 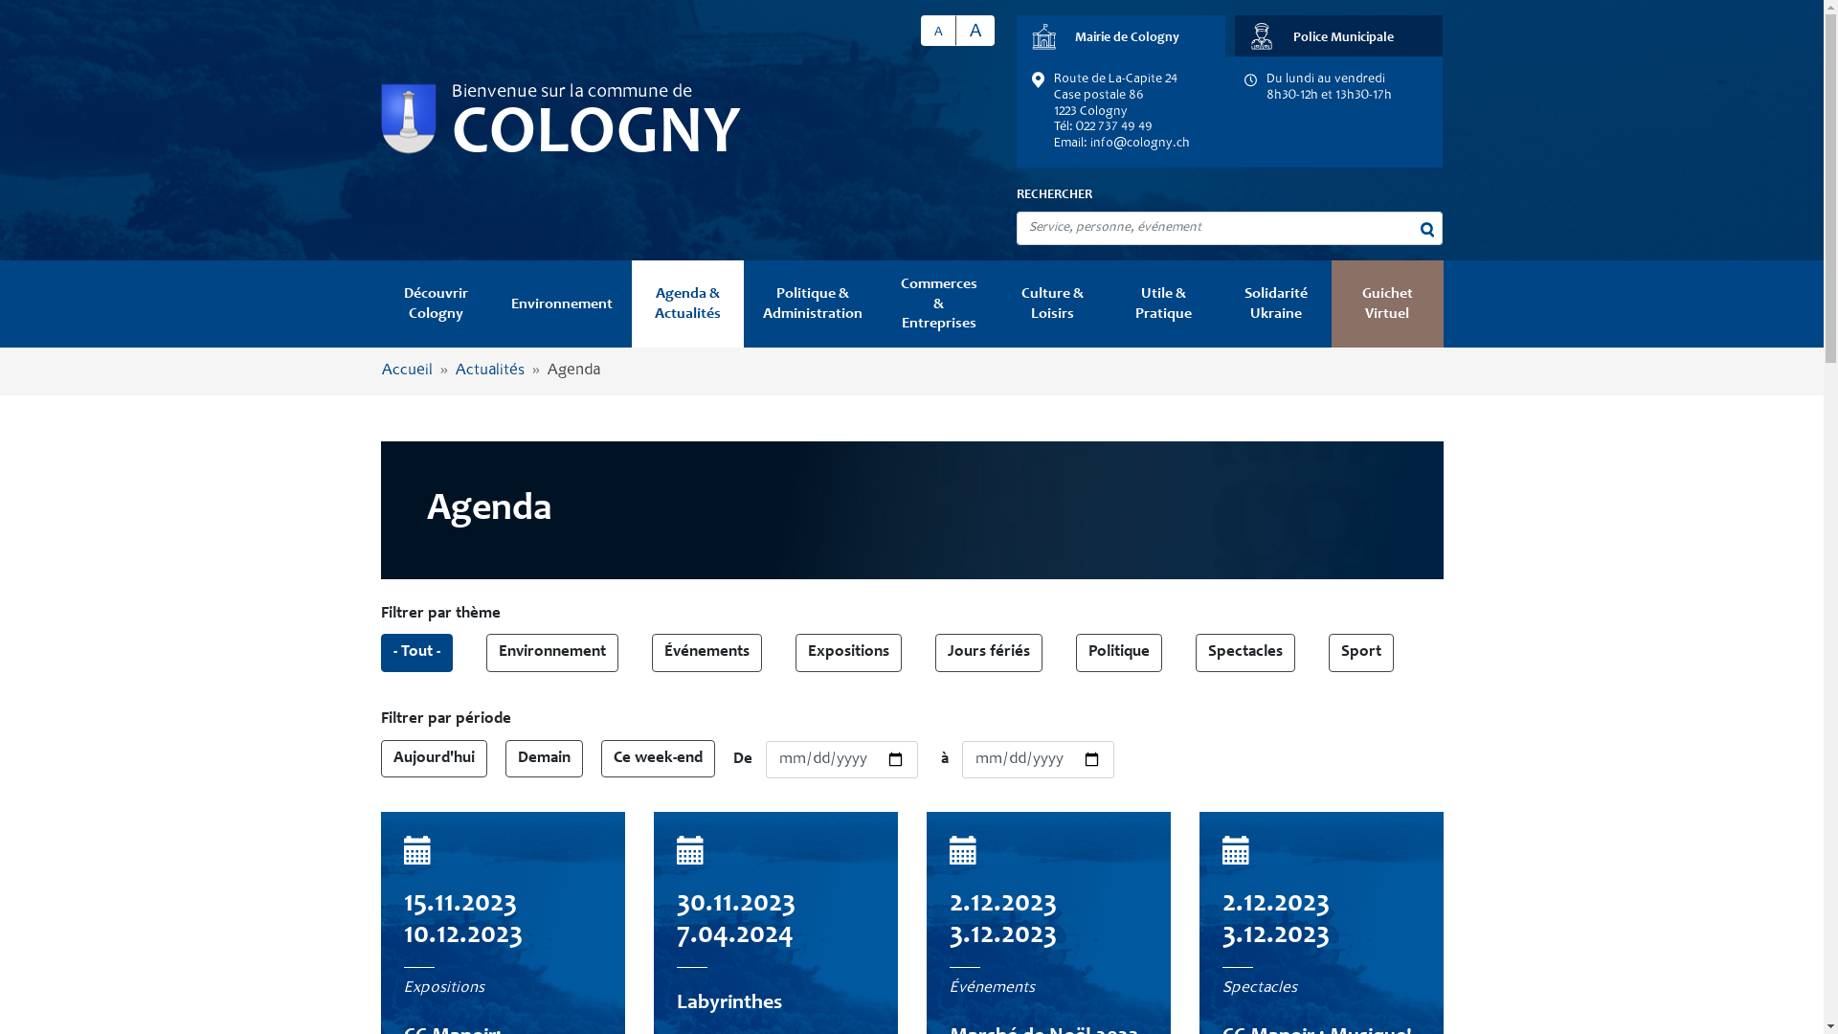 What do you see at coordinates (1339, 36) in the screenshot?
I see `Police Municipale` at bounding box center [1339, 36].